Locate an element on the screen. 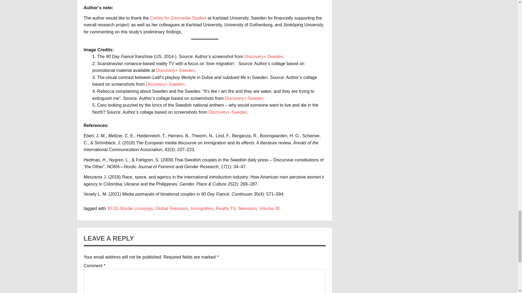 Image resolution: width=522 pixels, height=293 pixels. Global Television is located at coordinates (172, 208).